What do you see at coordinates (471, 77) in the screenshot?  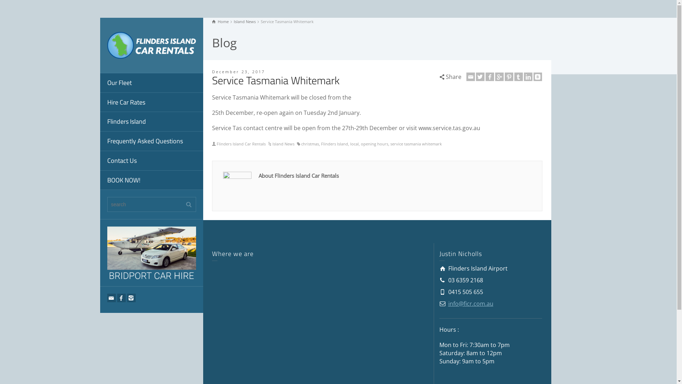 I see `Email` at bounding box center [471, 77].